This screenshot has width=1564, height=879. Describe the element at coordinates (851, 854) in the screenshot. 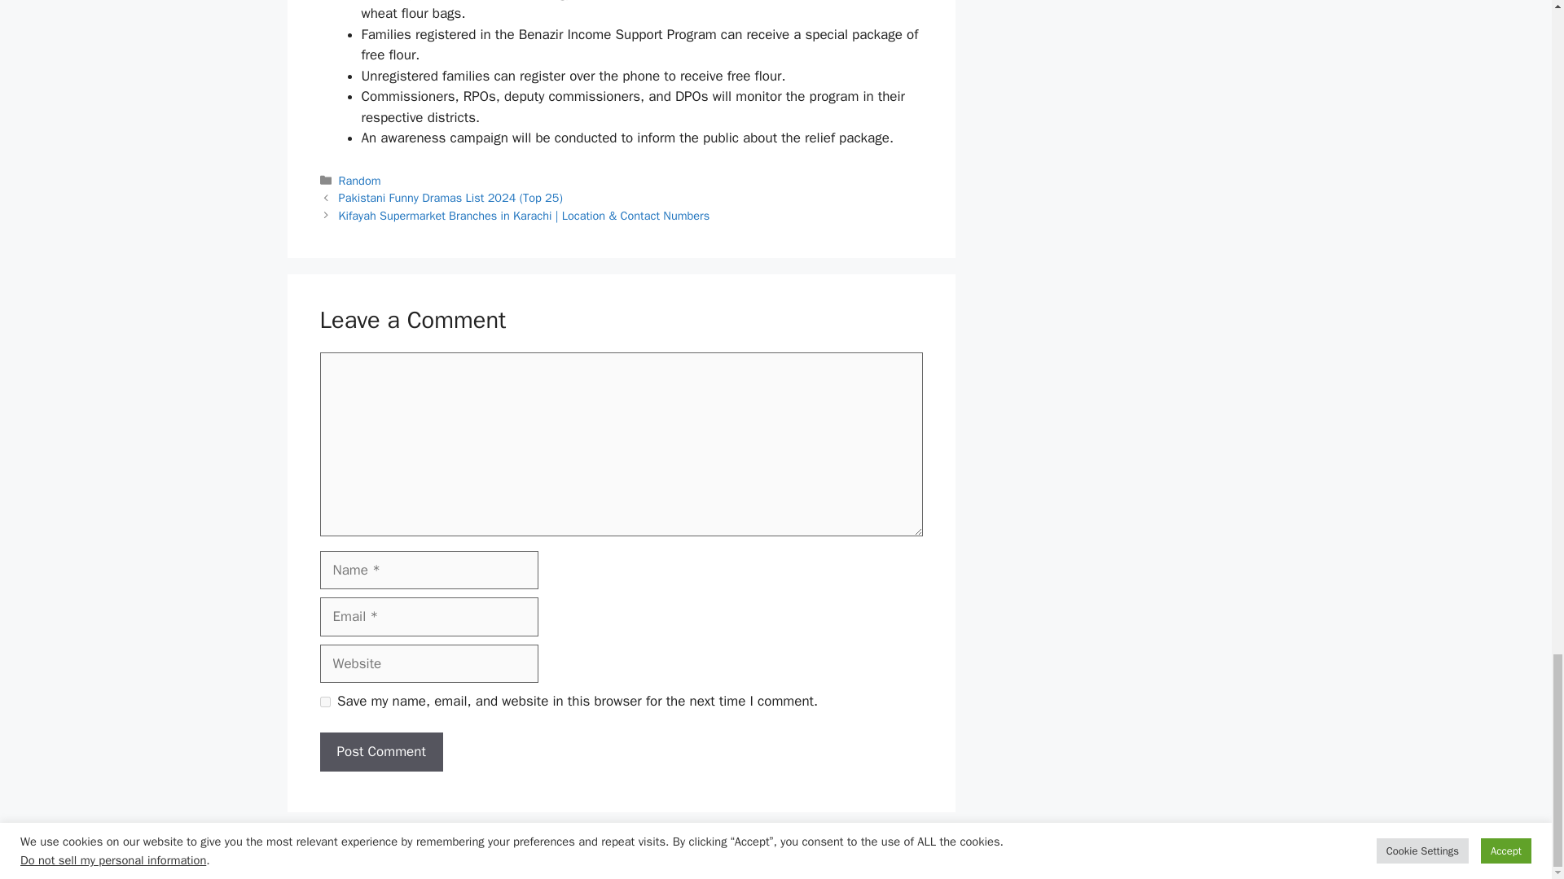

I see `About Us` at that location.